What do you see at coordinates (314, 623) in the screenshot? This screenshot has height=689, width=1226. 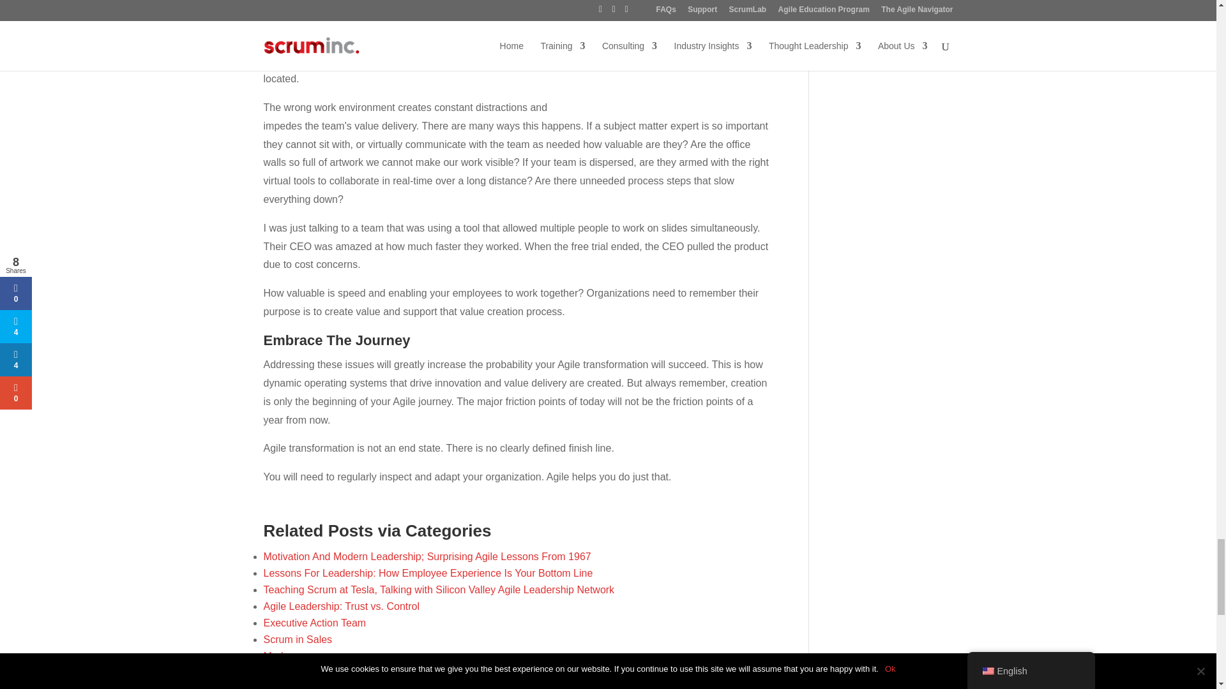 I see `Executive Action Team` at bounding box center [314, 623].